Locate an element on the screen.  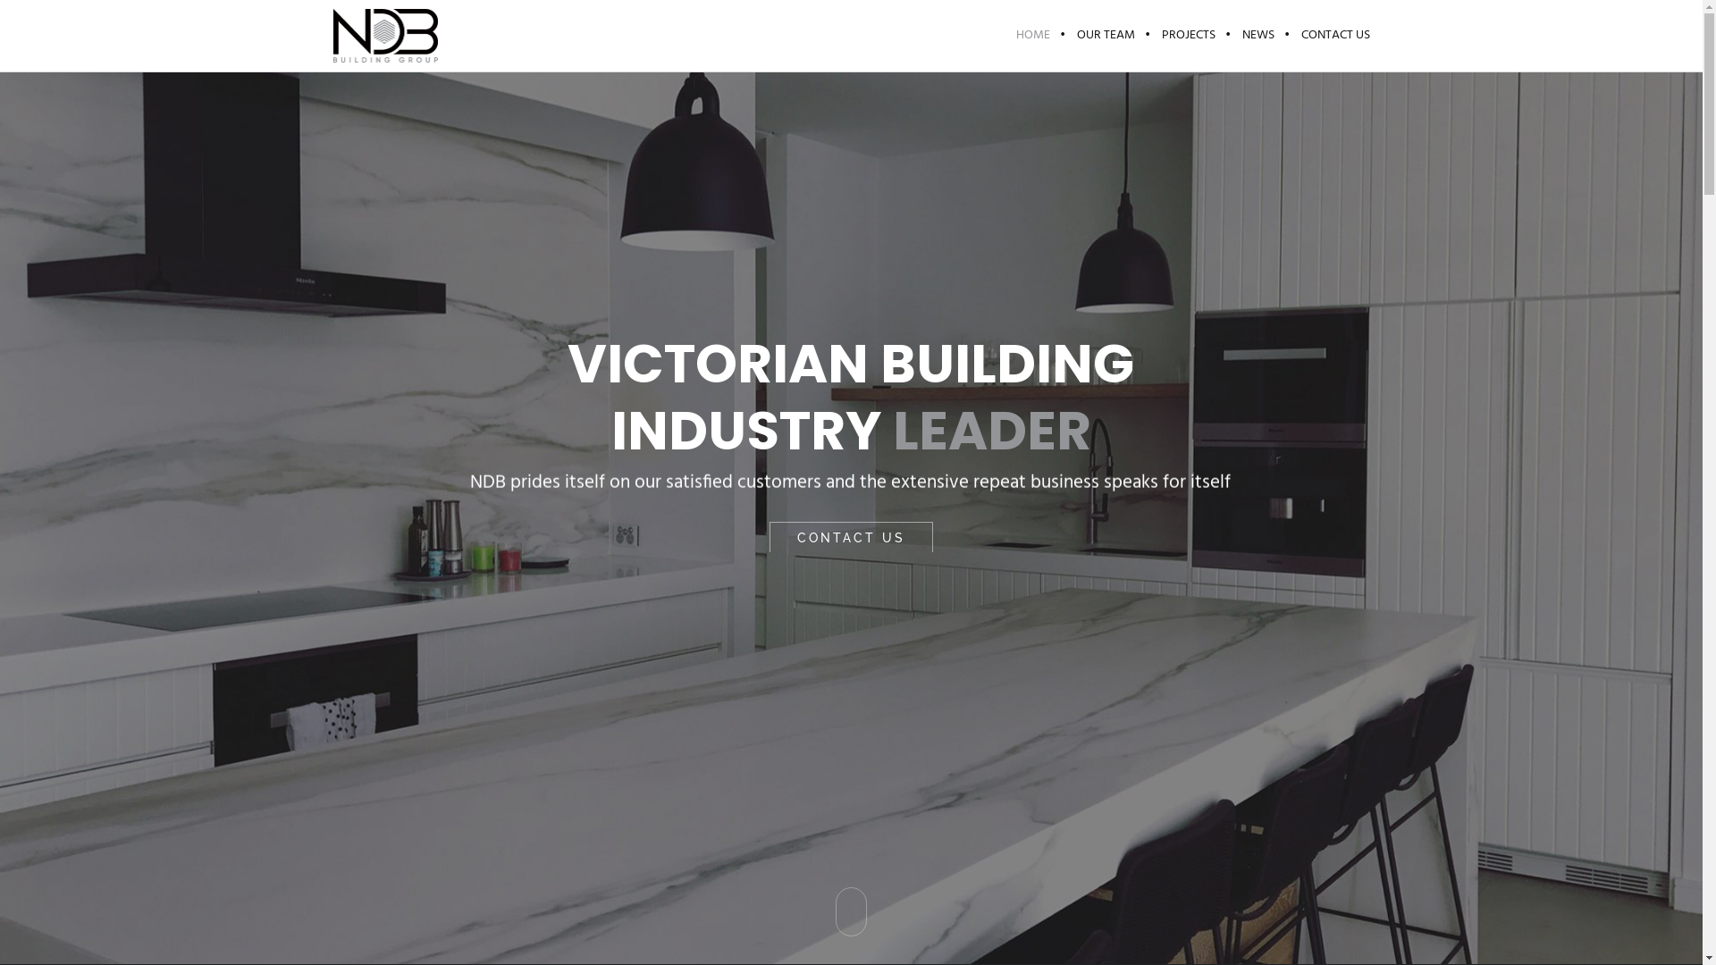
OUR TEAM is located at coordinates (1106, 36).